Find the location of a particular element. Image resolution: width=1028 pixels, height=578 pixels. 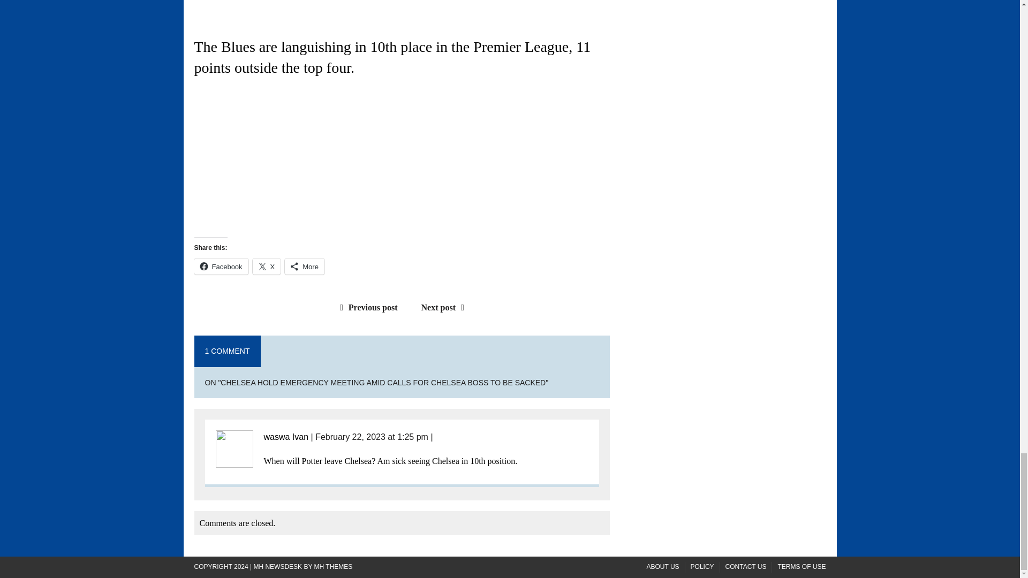

X is located at coordinates (267, 267).